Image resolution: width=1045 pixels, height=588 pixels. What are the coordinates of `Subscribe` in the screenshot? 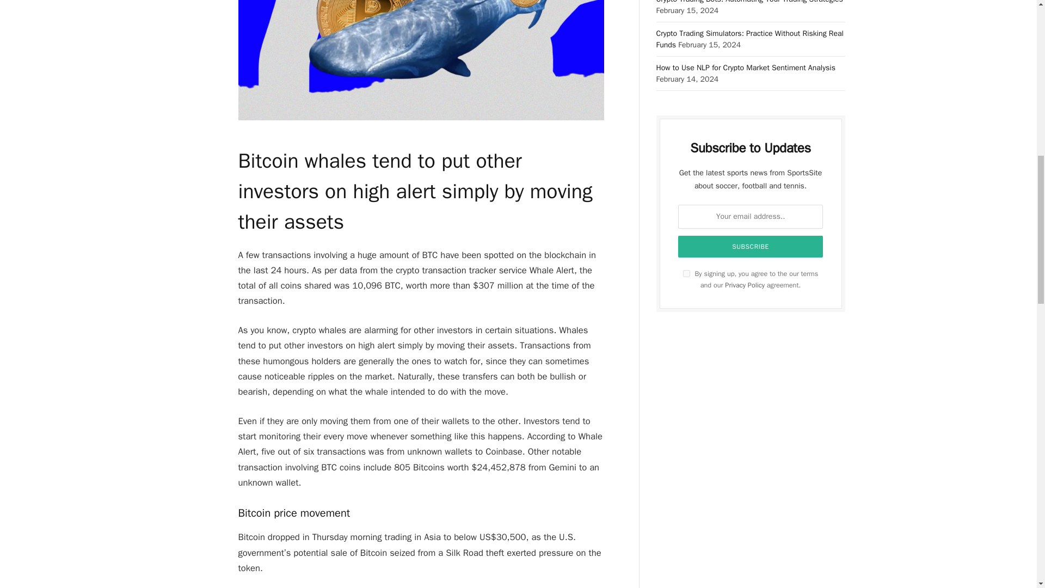 It's located at (751, 247).